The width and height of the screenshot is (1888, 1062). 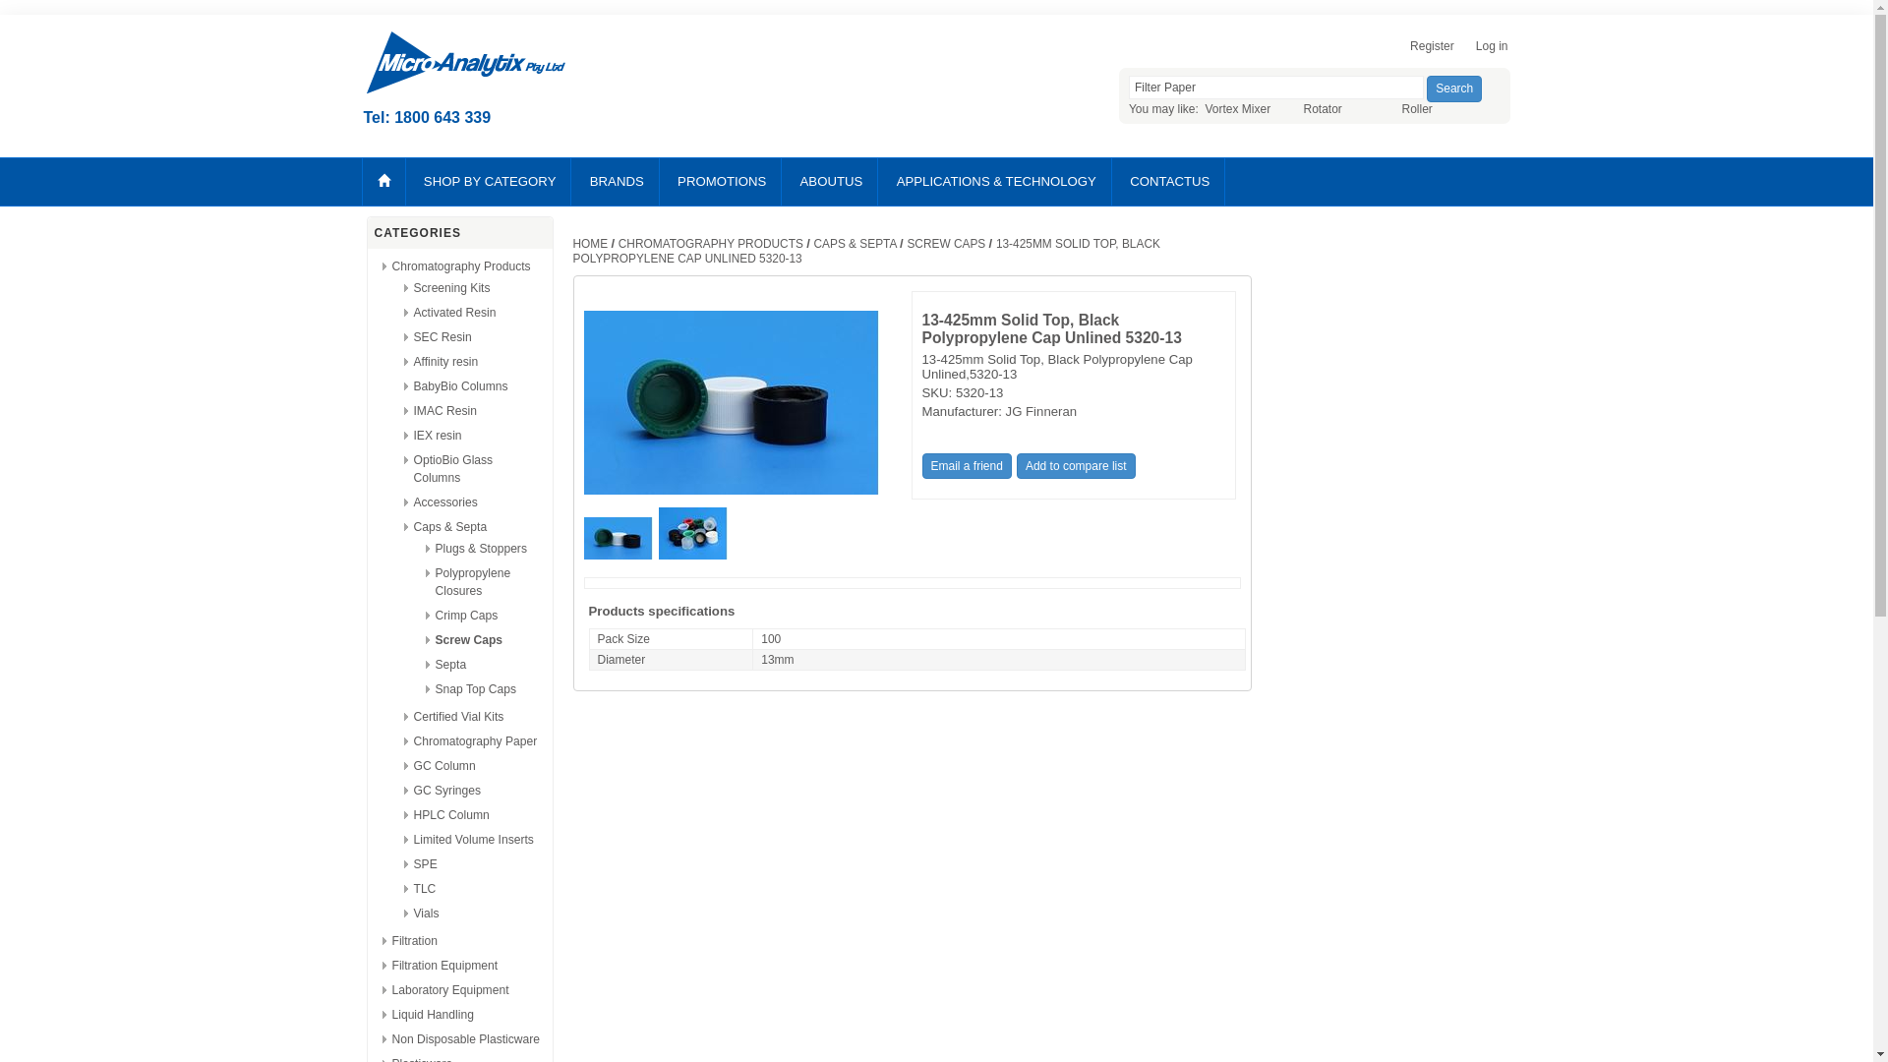 I want to click on CHROMATOGRAPHY PRODUCTS, so click(x=712, y=244).